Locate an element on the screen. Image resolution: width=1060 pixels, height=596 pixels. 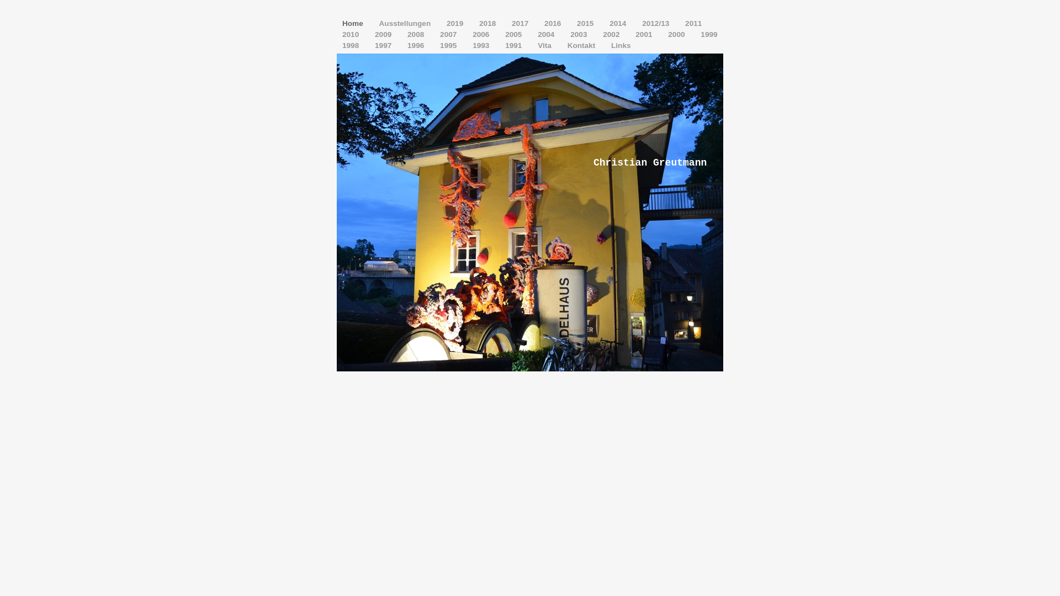
1991 is located at coordinates (515, 45).